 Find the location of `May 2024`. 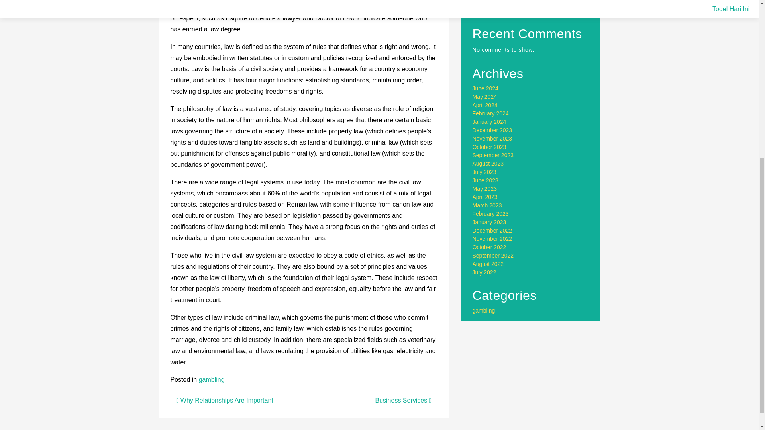

May 2024 is located at coordinates (484, 96).